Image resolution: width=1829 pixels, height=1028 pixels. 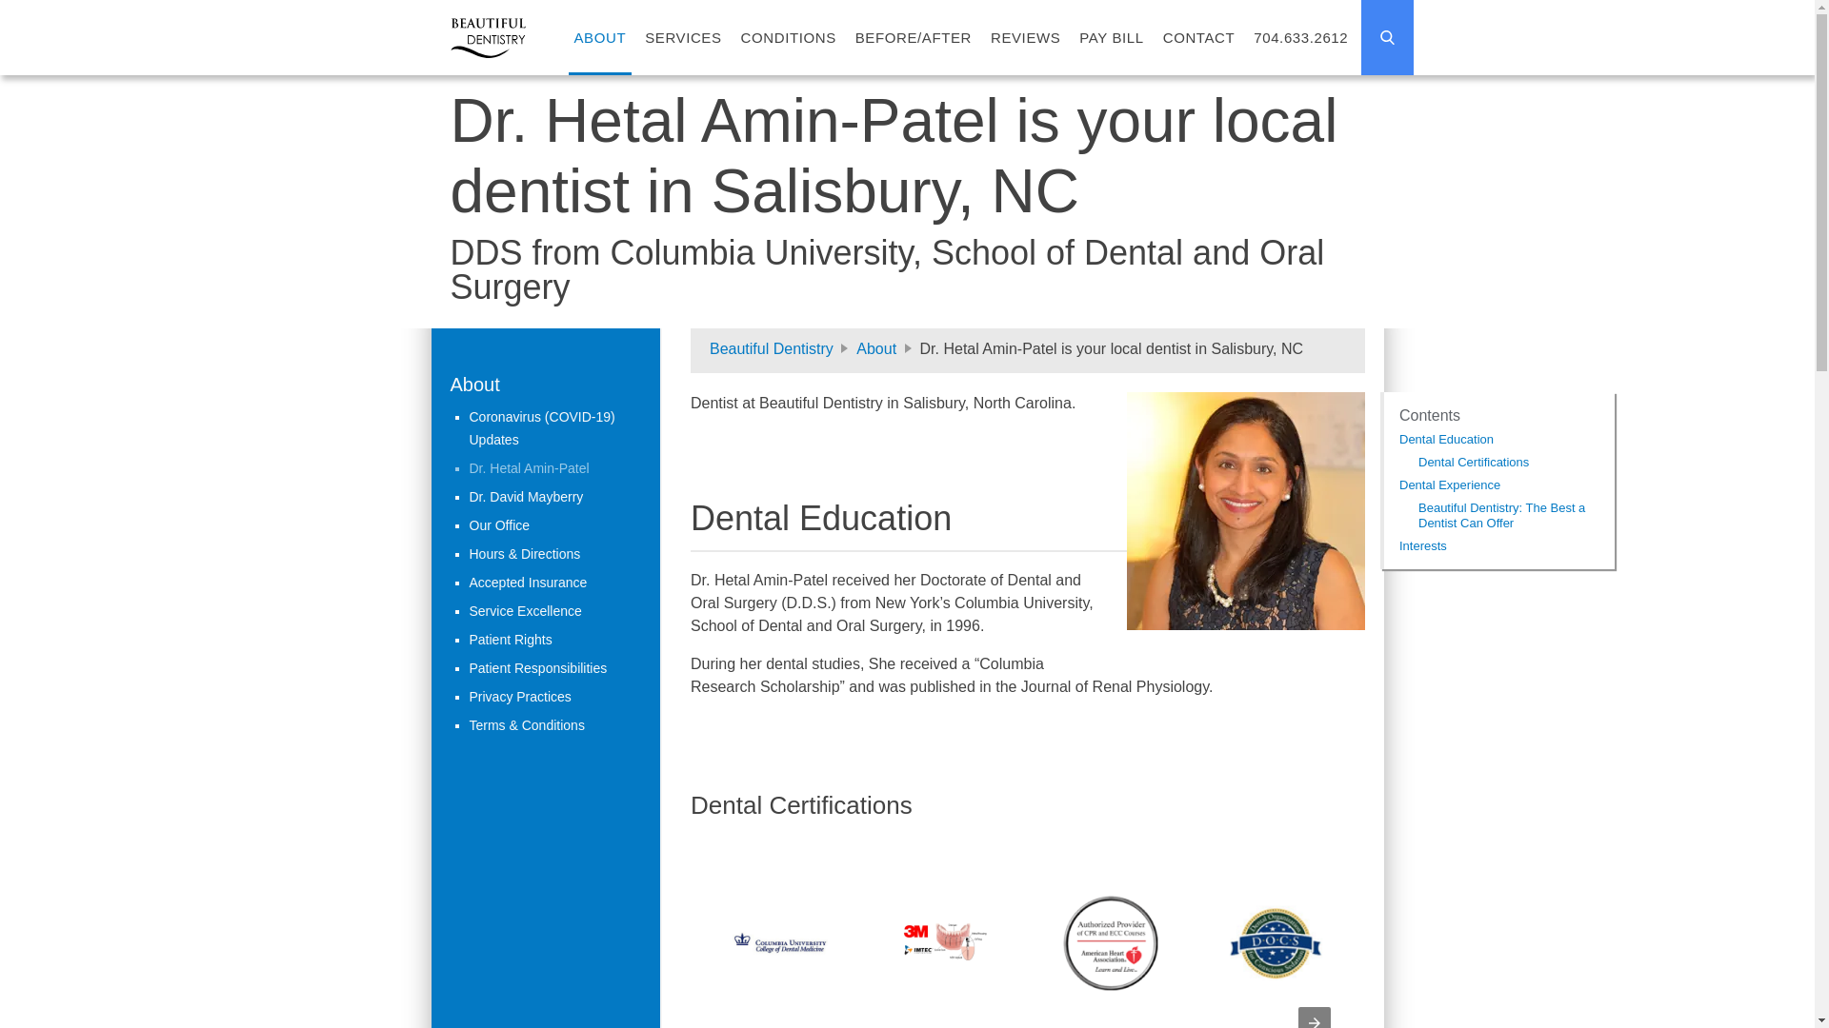 What do you see at coordinates (682, 37) in the screenshot?
I see `SERVICES` at bounding box center [682, 37].